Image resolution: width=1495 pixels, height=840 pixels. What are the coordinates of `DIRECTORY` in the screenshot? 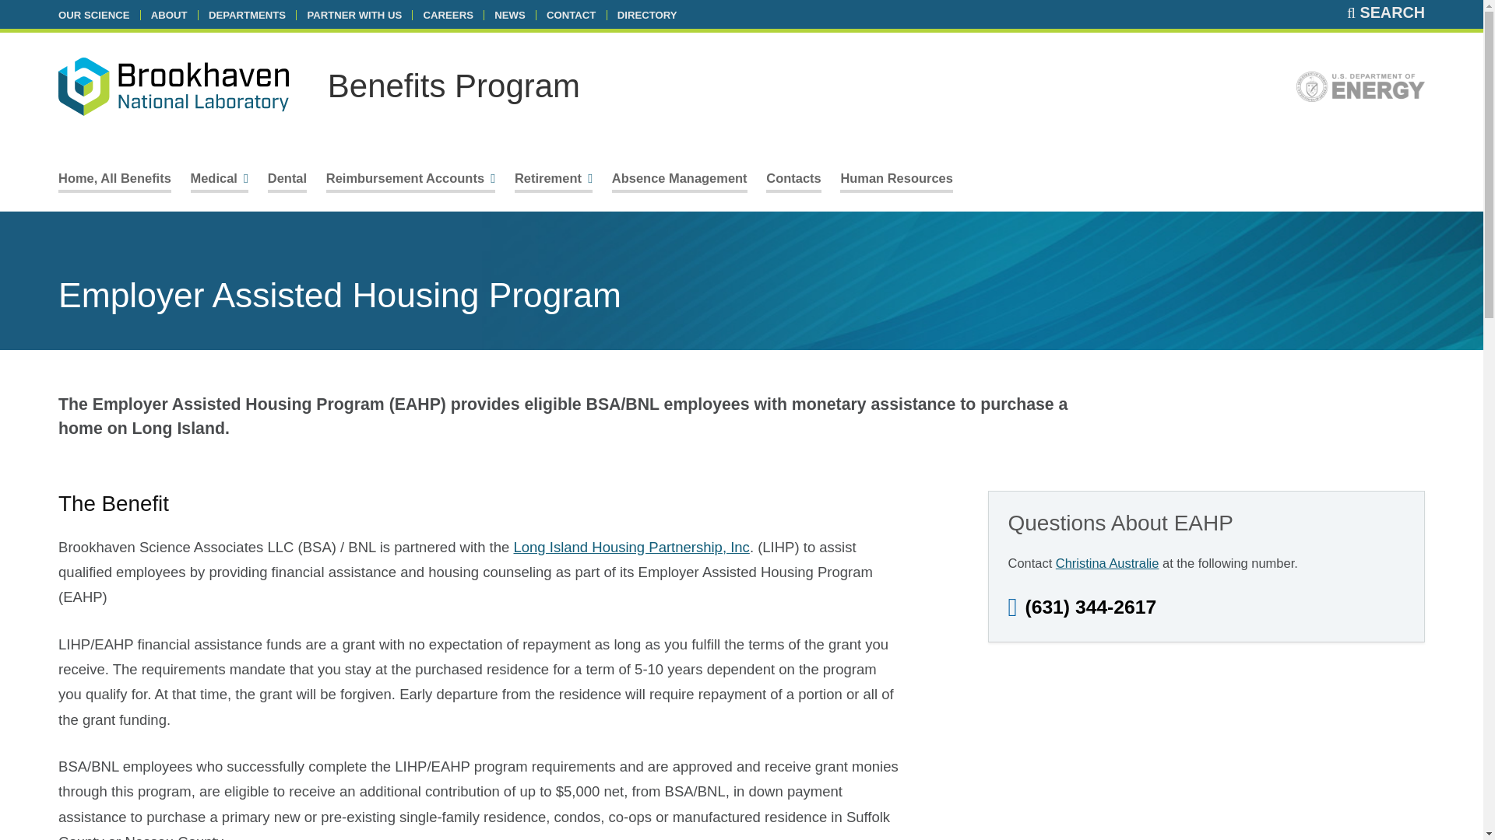 It's located at (646, 15).